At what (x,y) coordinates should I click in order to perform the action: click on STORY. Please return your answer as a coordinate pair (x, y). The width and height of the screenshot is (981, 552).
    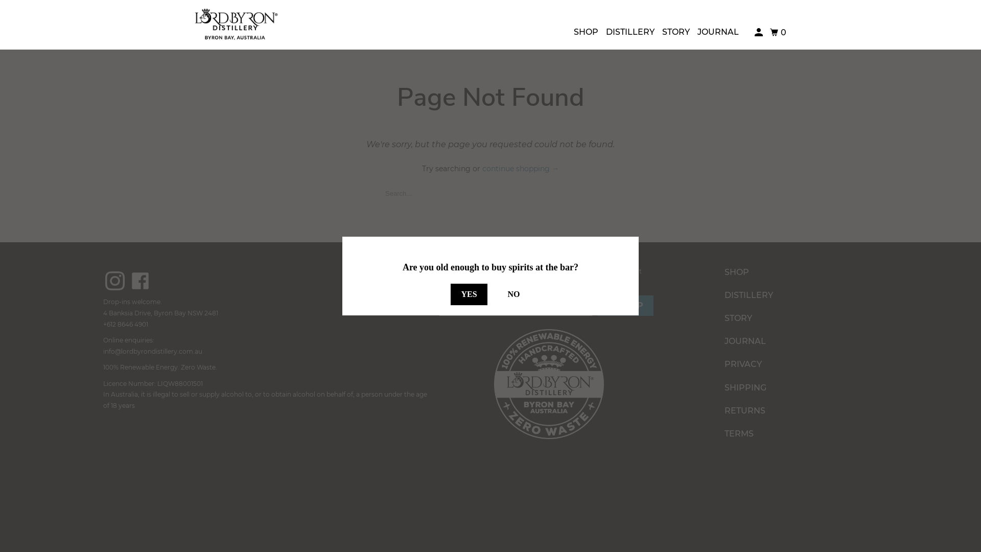
    Looking at the image, I should click on (796, 318).